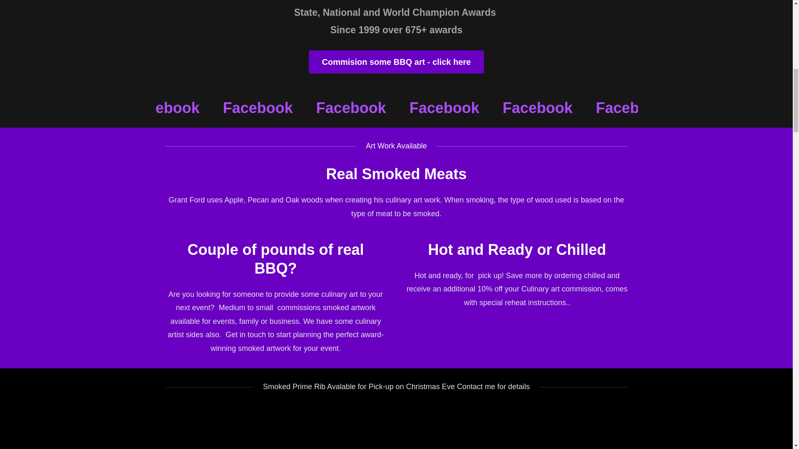 This screenshot has width=799, height=449. What do you see at coordinates (375, 107) in the screenshot?
I see `Facebook` at bounding box center [375, 107].